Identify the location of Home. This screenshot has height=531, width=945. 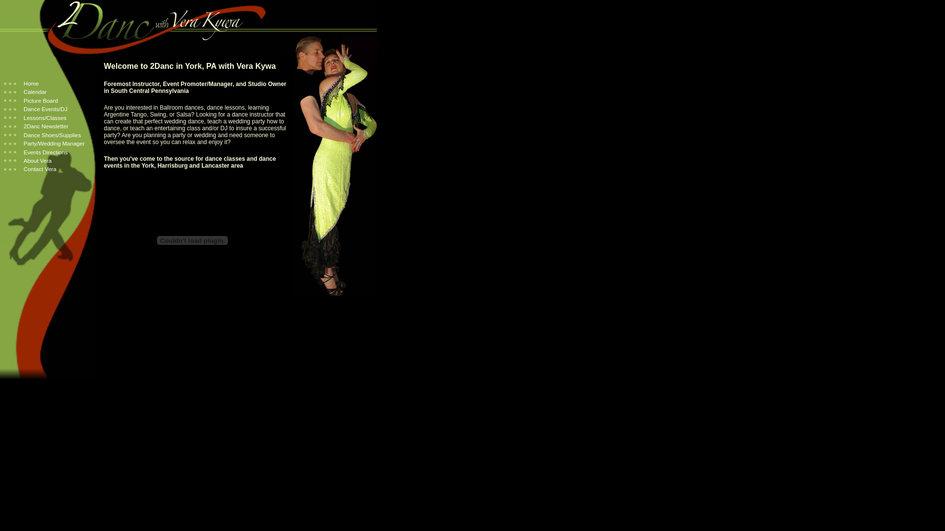
(22, 84).